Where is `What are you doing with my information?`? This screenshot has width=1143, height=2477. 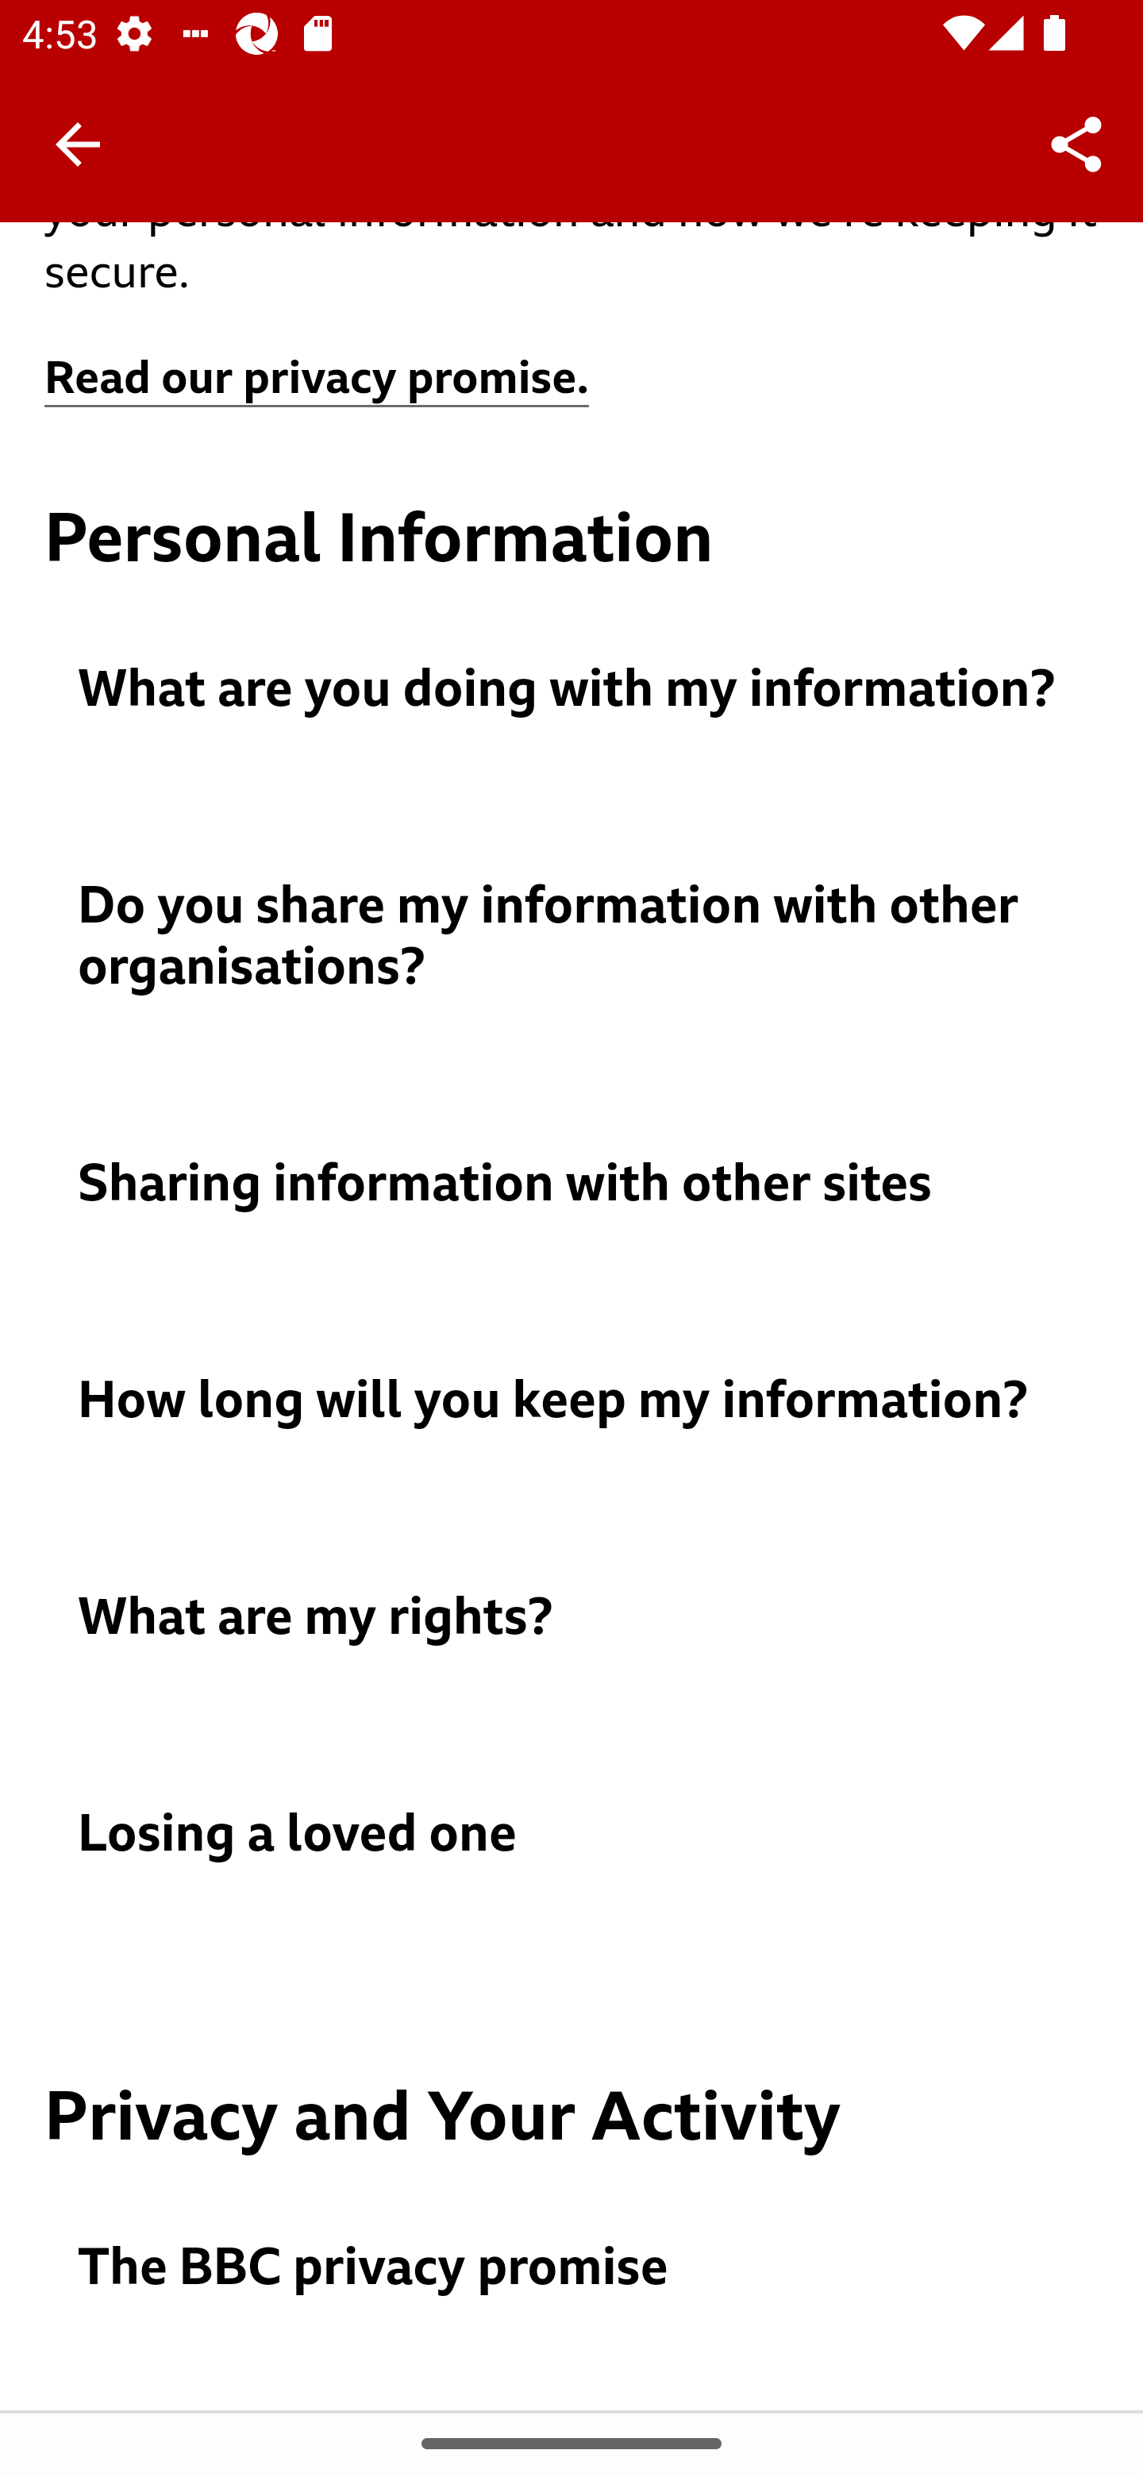 What are you doing with my information? is located at coordinates (573, 691).